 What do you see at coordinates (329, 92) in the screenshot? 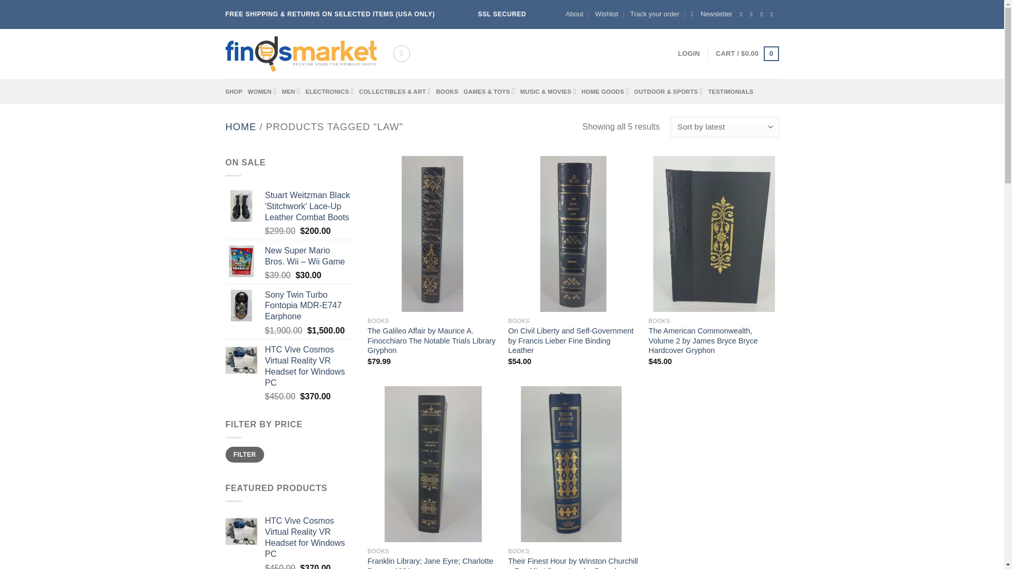
I see `ELECTRONICS` at bounding box center [329, 92].